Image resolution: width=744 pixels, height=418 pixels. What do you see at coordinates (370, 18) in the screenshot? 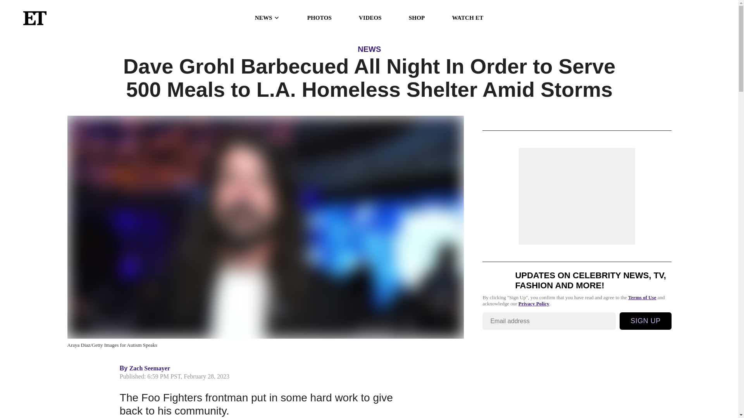
I see `VIDEOS` at bounding box center [370, 18].